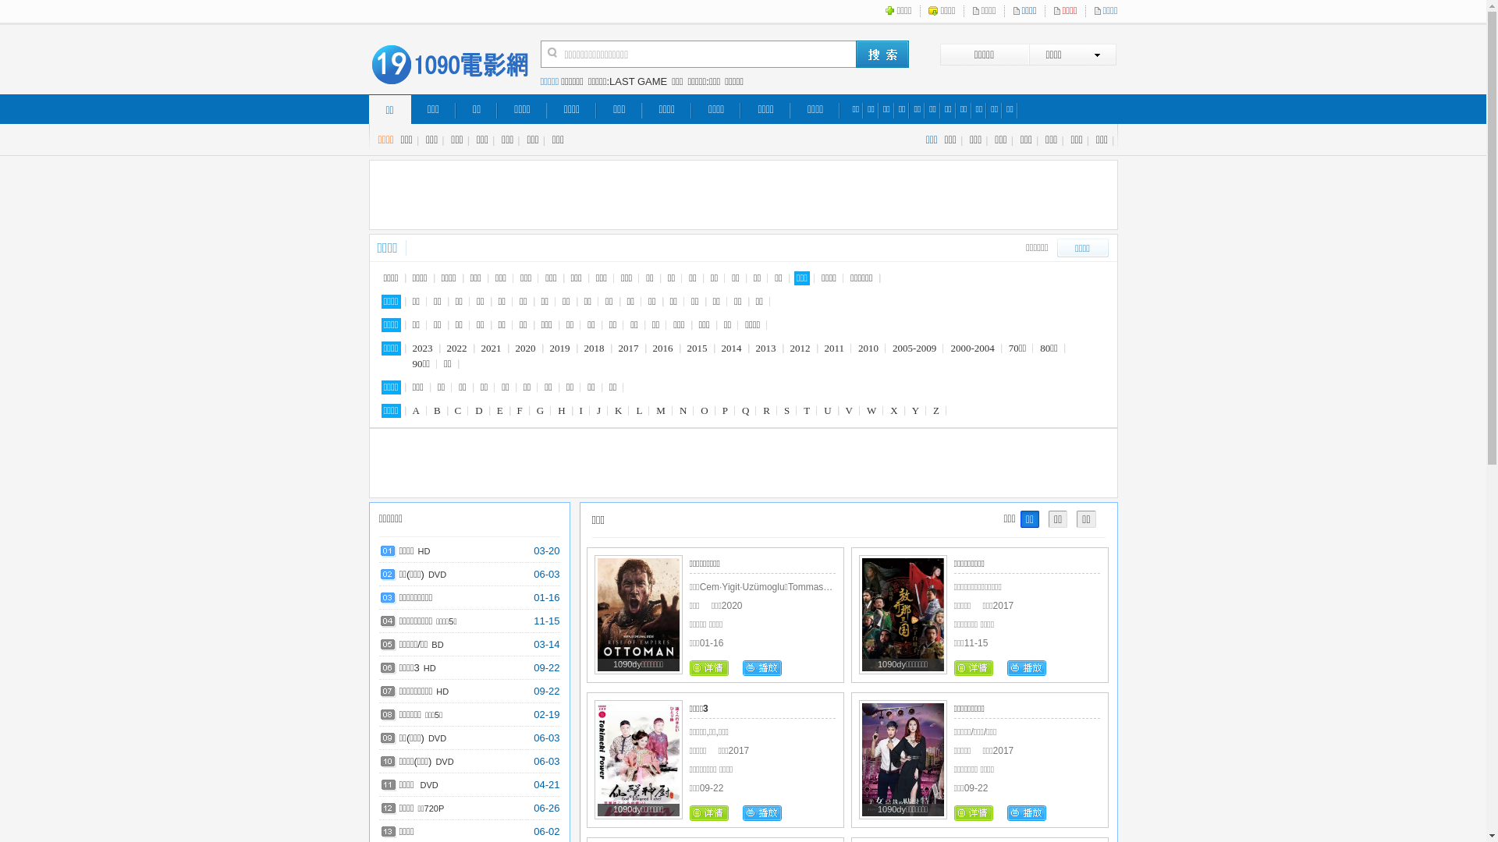 The height and width of the screenshot is (842, 1498). Describe the element at coordinates (704, 411) in the screenshot. I see `O` at that location.